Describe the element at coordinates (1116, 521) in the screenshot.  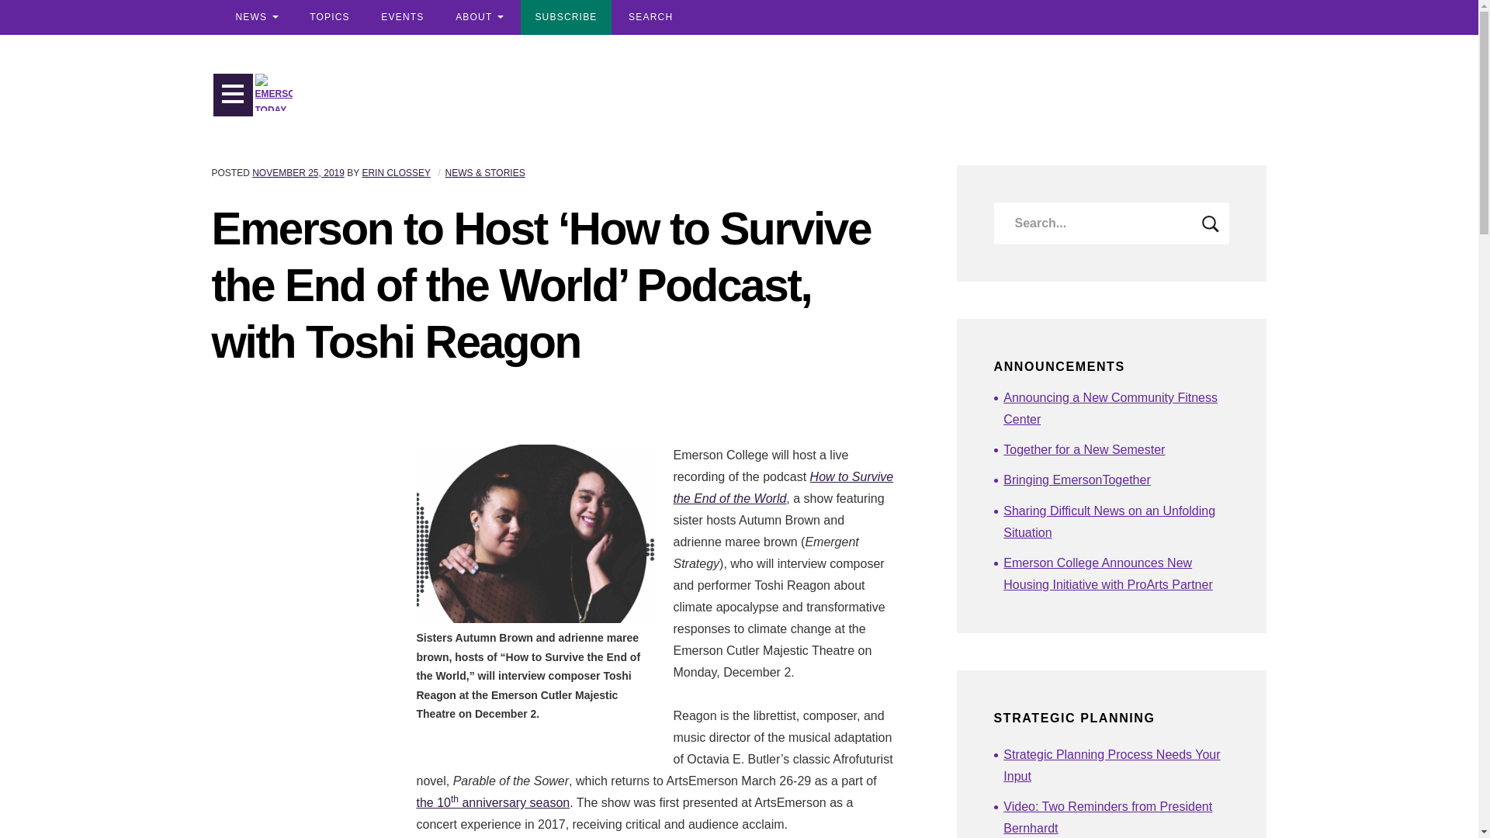
I see `Sharing Difficult News on an Unfolding Situation` at that location.